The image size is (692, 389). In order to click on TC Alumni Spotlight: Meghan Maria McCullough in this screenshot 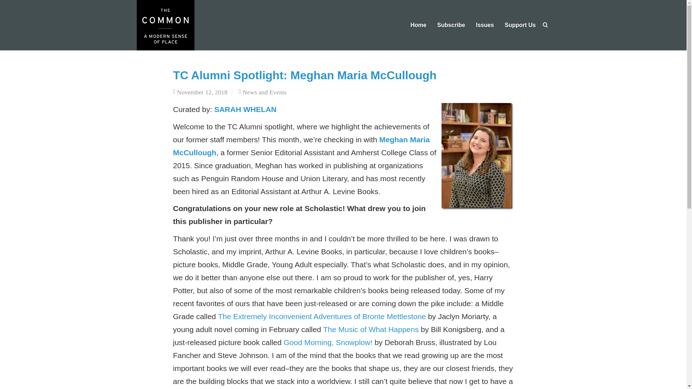, I will do `click(305, 75)`.